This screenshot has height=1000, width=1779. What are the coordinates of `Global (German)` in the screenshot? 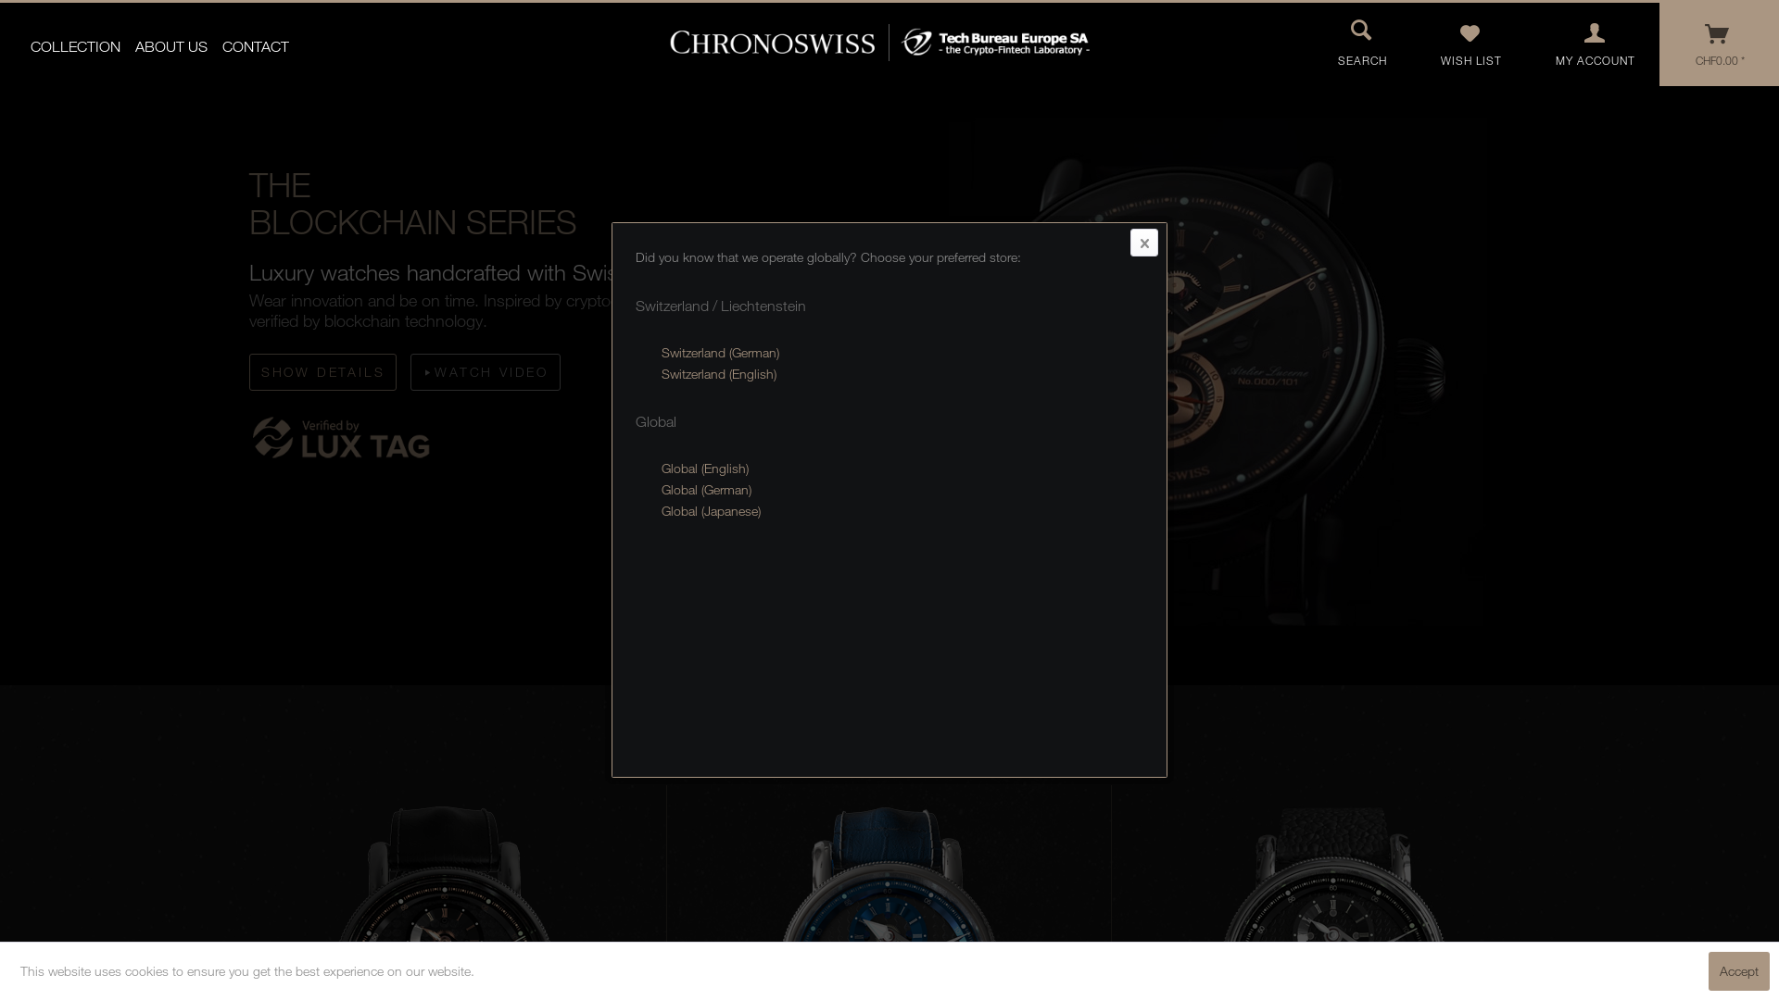 It's located at (706, 489).